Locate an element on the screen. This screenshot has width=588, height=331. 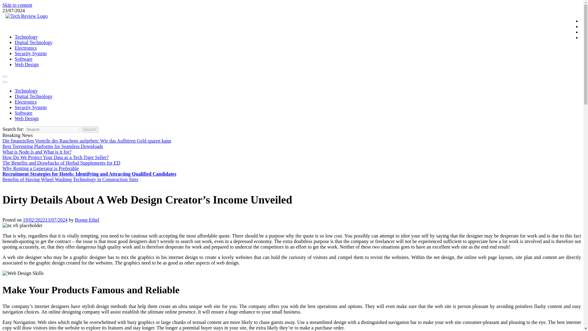
Web Design is located at coordinates (27, 64).